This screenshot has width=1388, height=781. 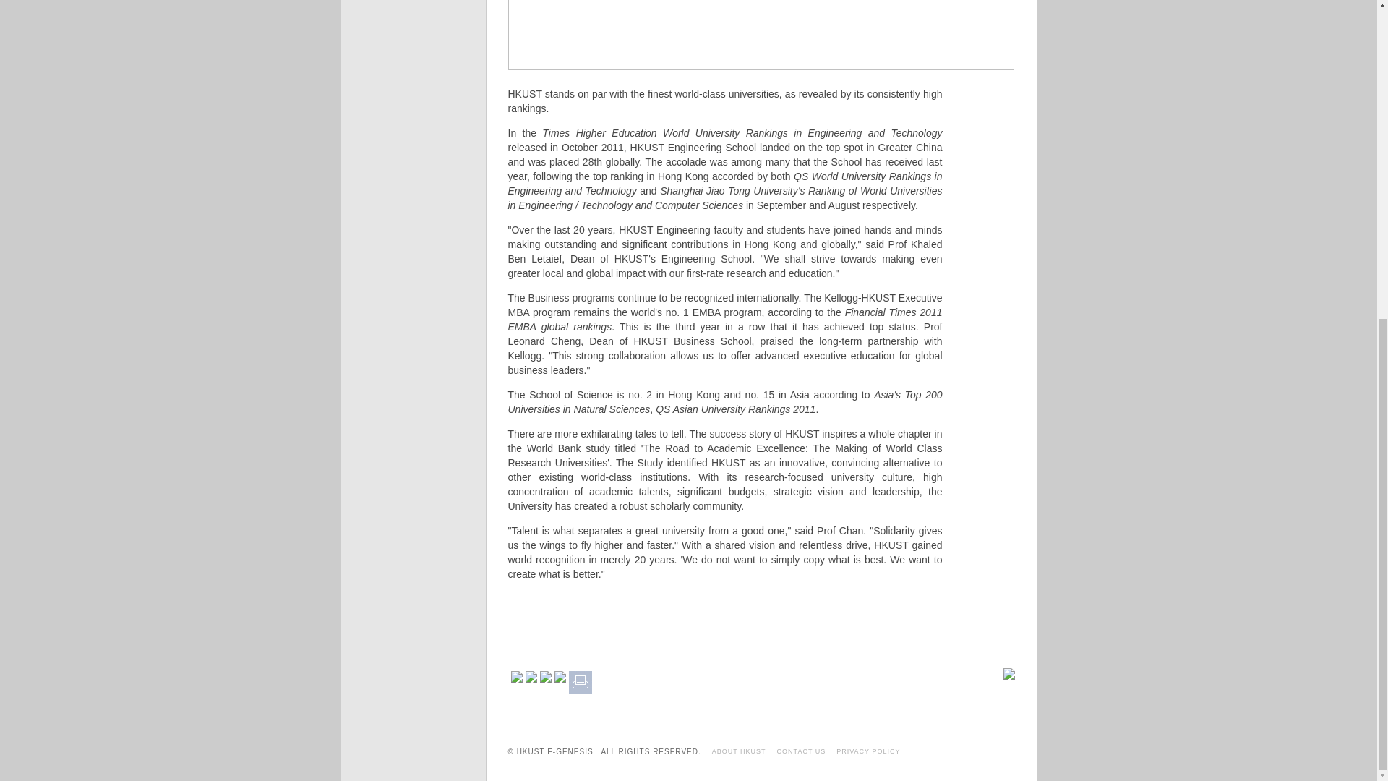 I want to click on ABOUT HKUST, so click(x=739, y=751).